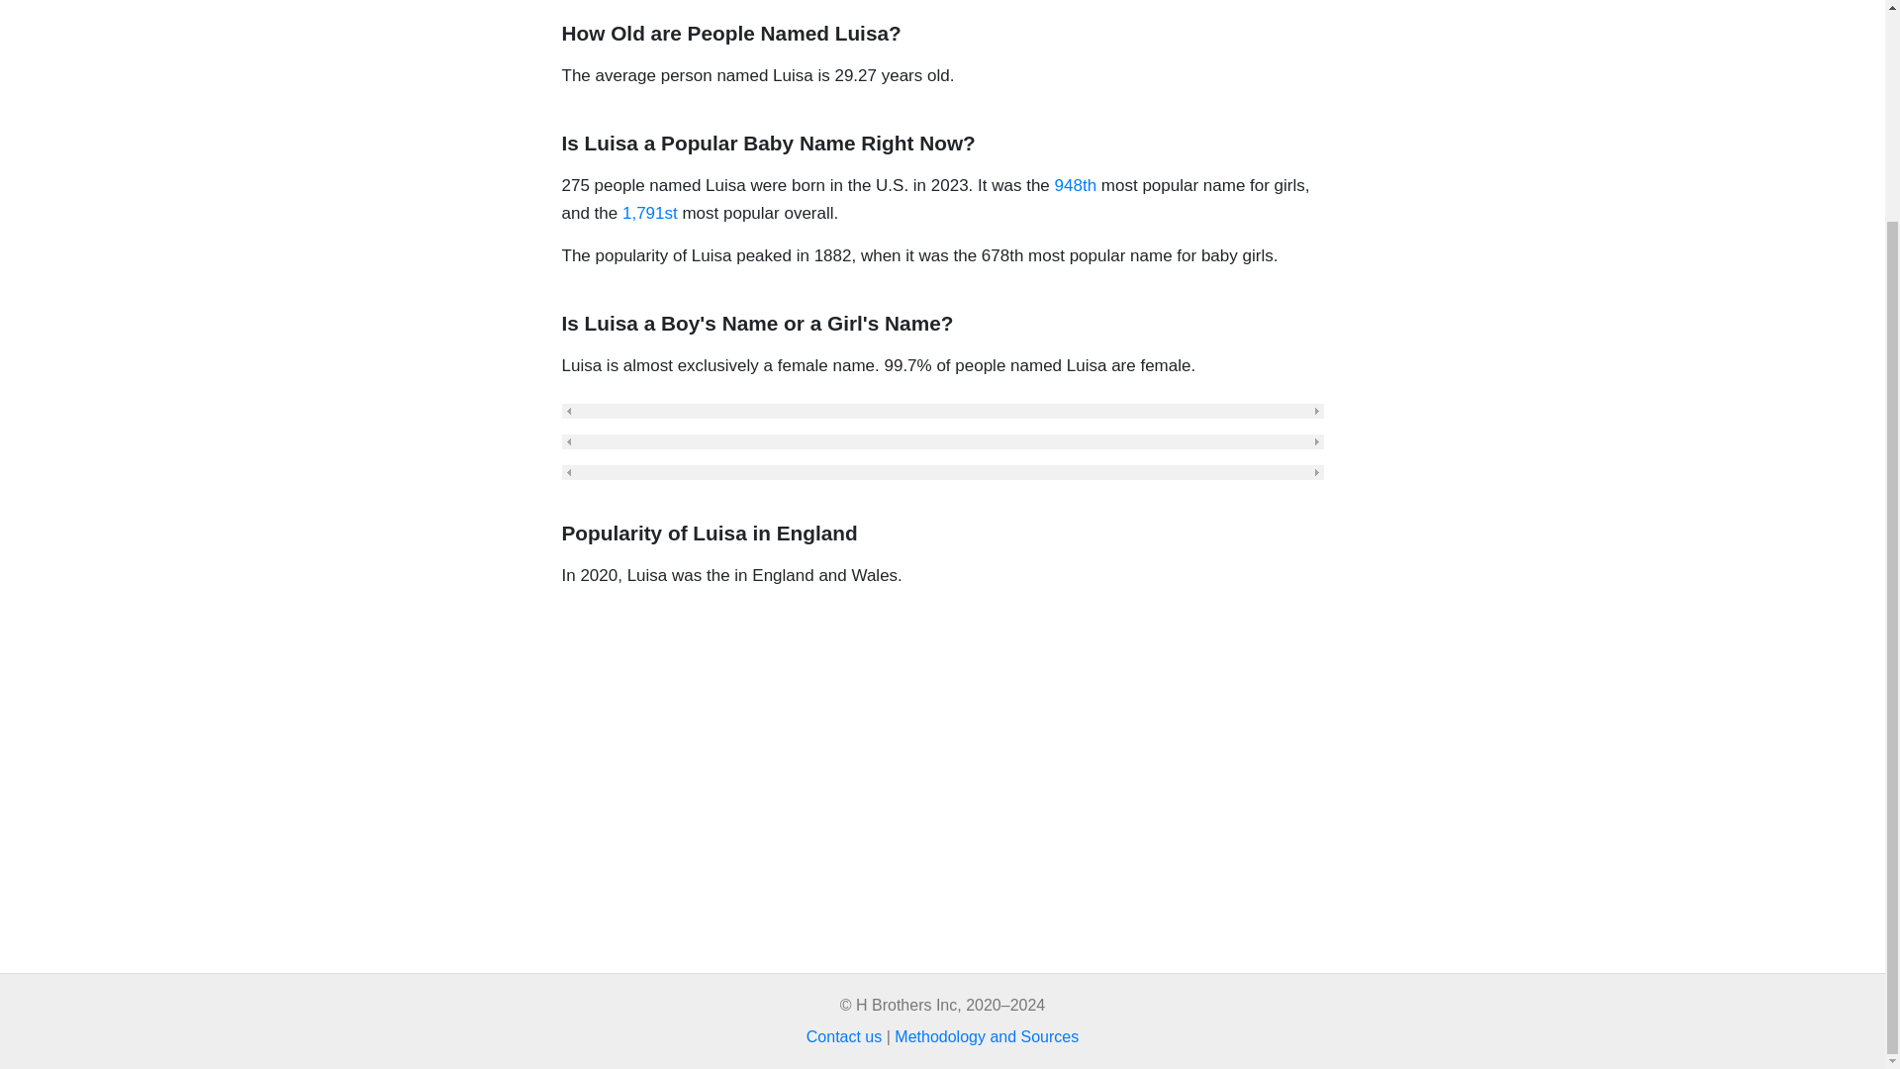 The height and width of the screenshot is (1069, 1900). What do you see at coordinates (843, 1036) in the screenshot?
I see `Contact us` at bounding box center [843, 1036].